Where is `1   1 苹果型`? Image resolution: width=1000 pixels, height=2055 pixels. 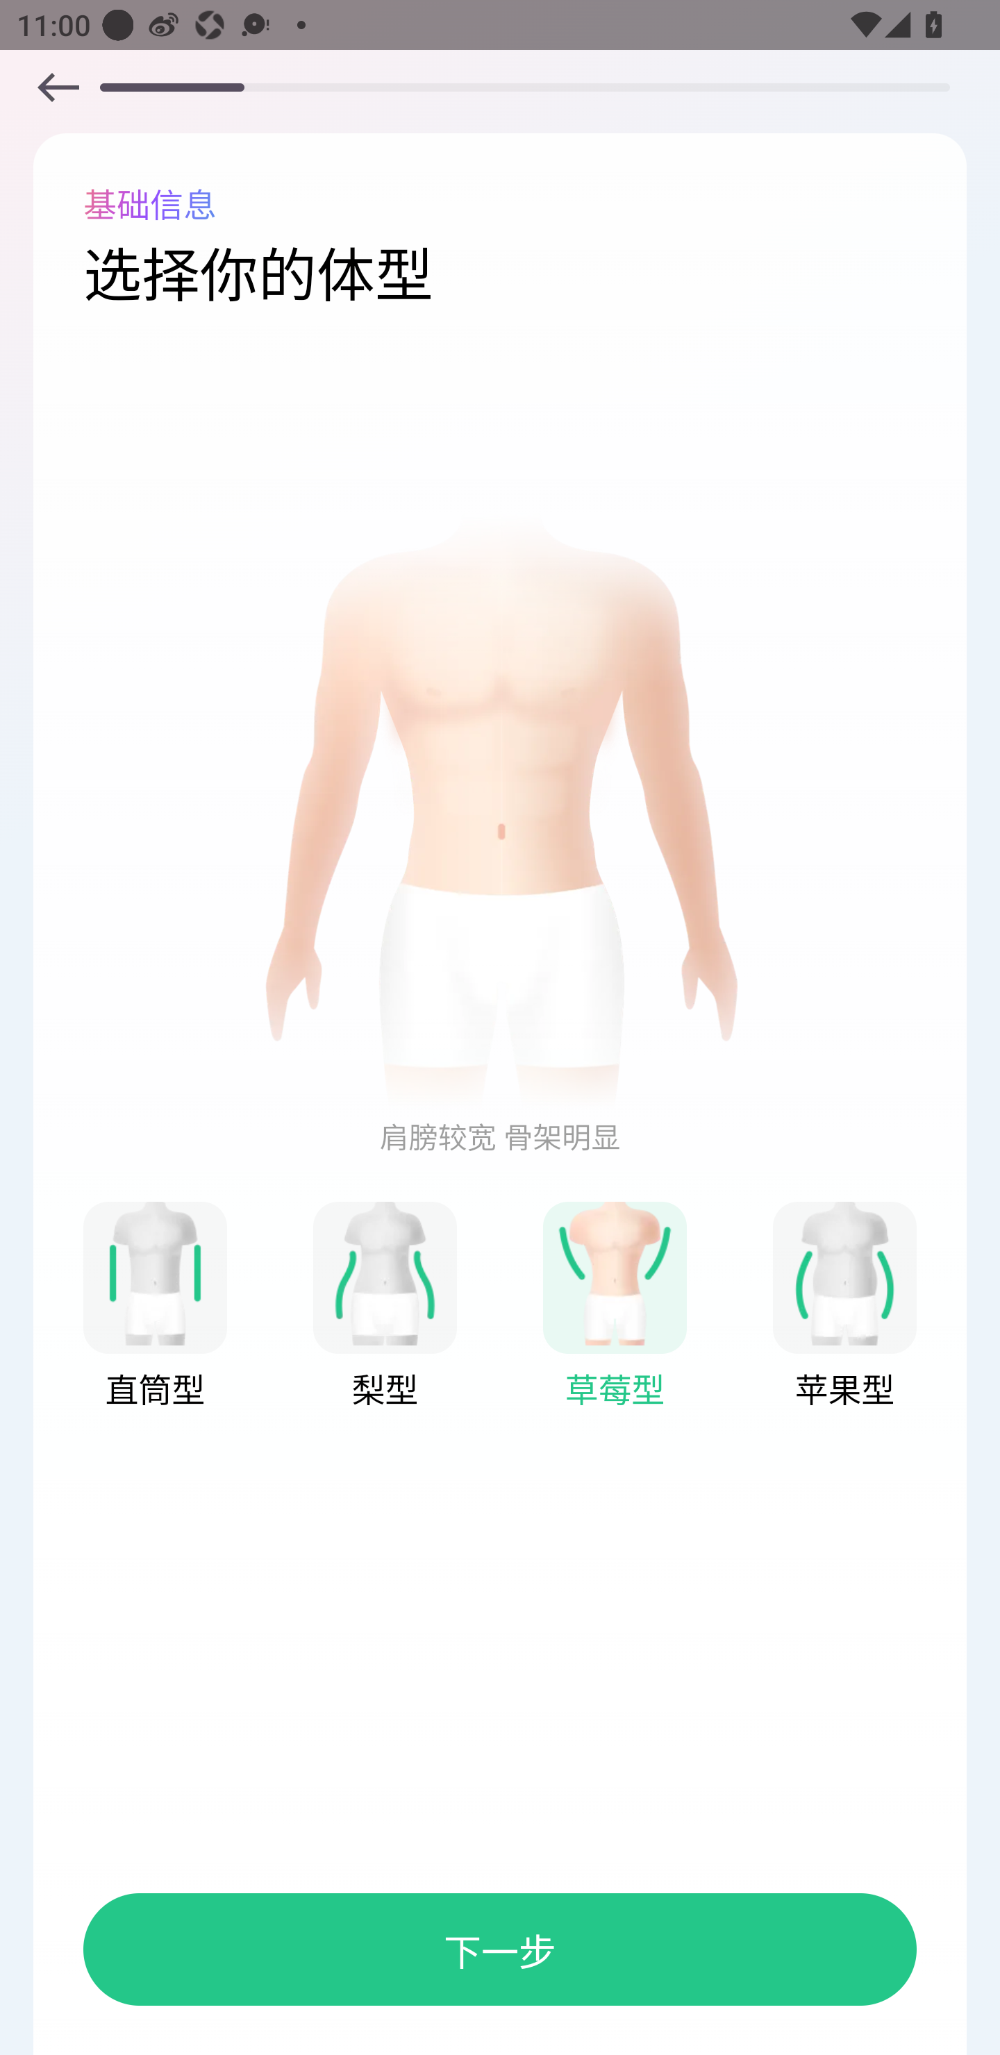 1   1 苹果型 is located at coordinates (844, 1307).